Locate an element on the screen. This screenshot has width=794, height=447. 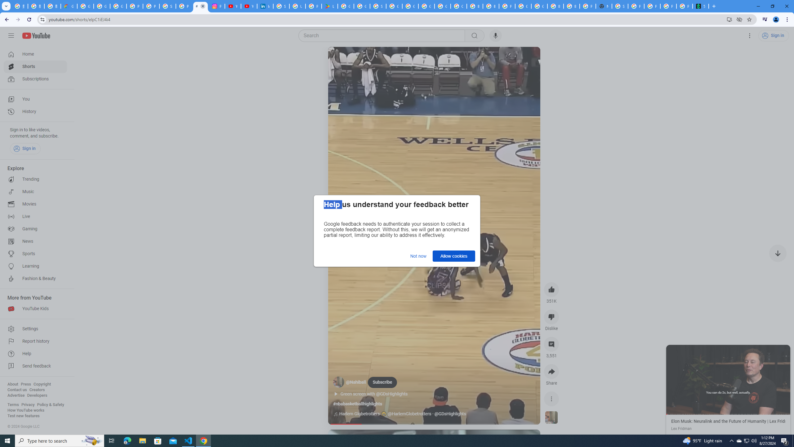
Install YouTube is located at coordinates (729, 19).